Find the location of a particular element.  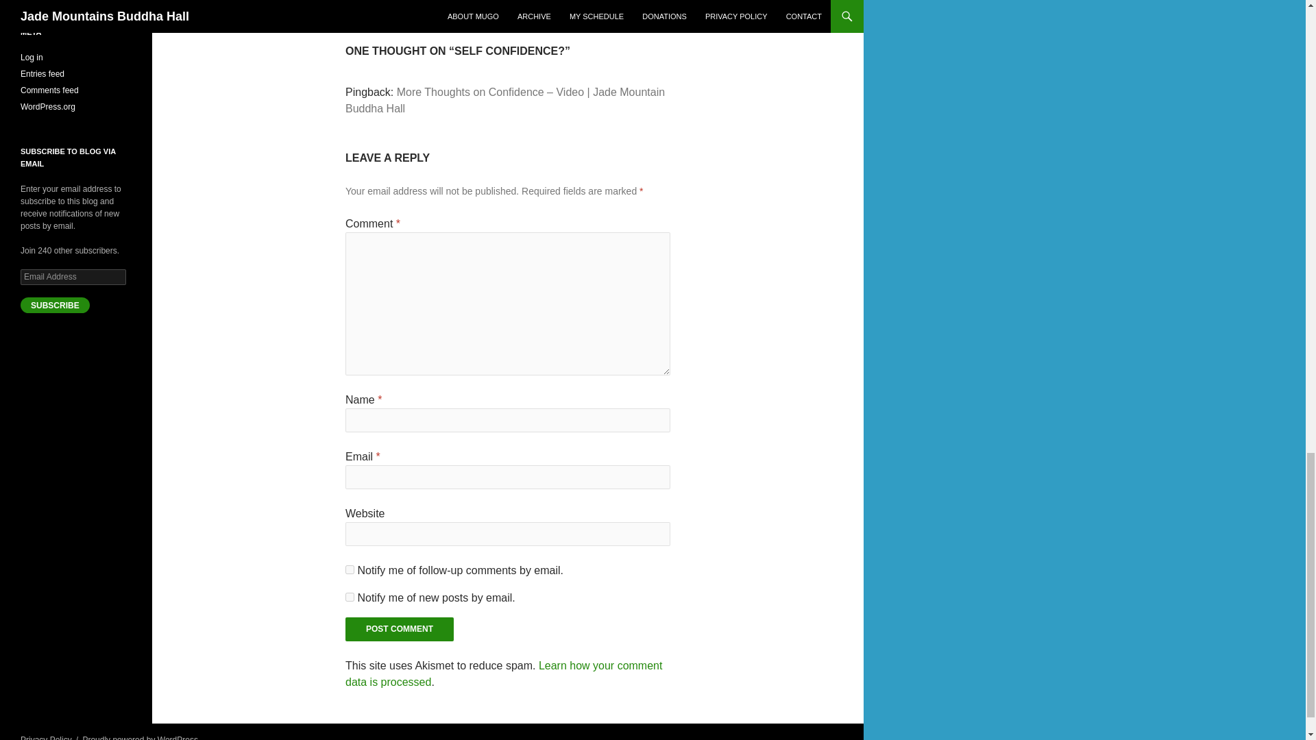

Post Comment is located at coordinates (399, 629).